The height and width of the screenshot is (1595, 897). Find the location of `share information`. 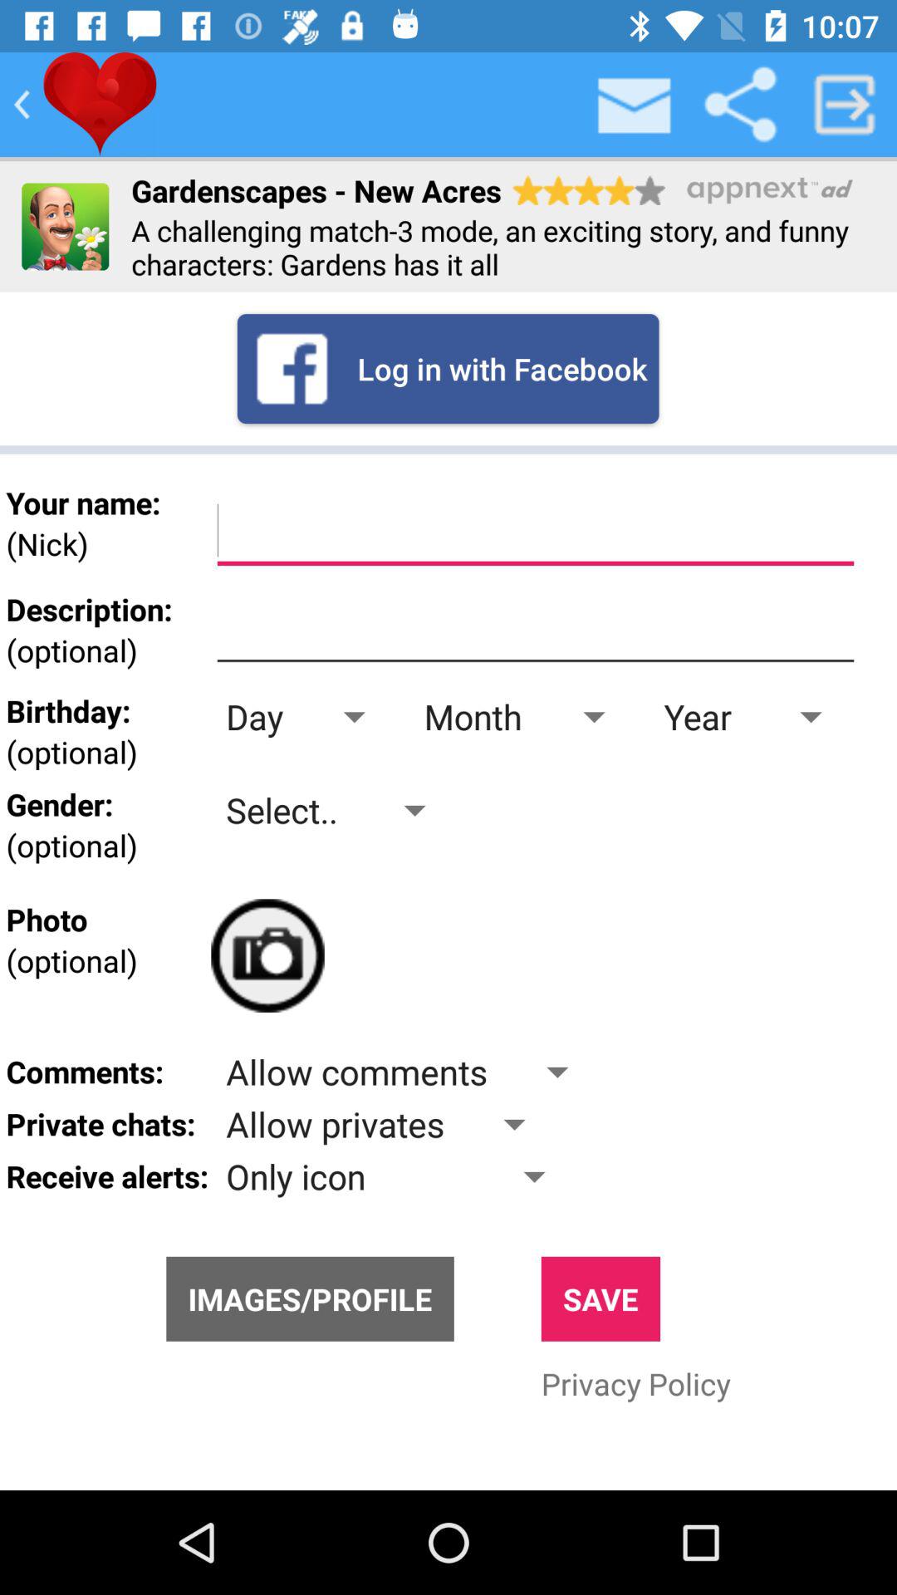

share information is located at coordinates (740, 105).